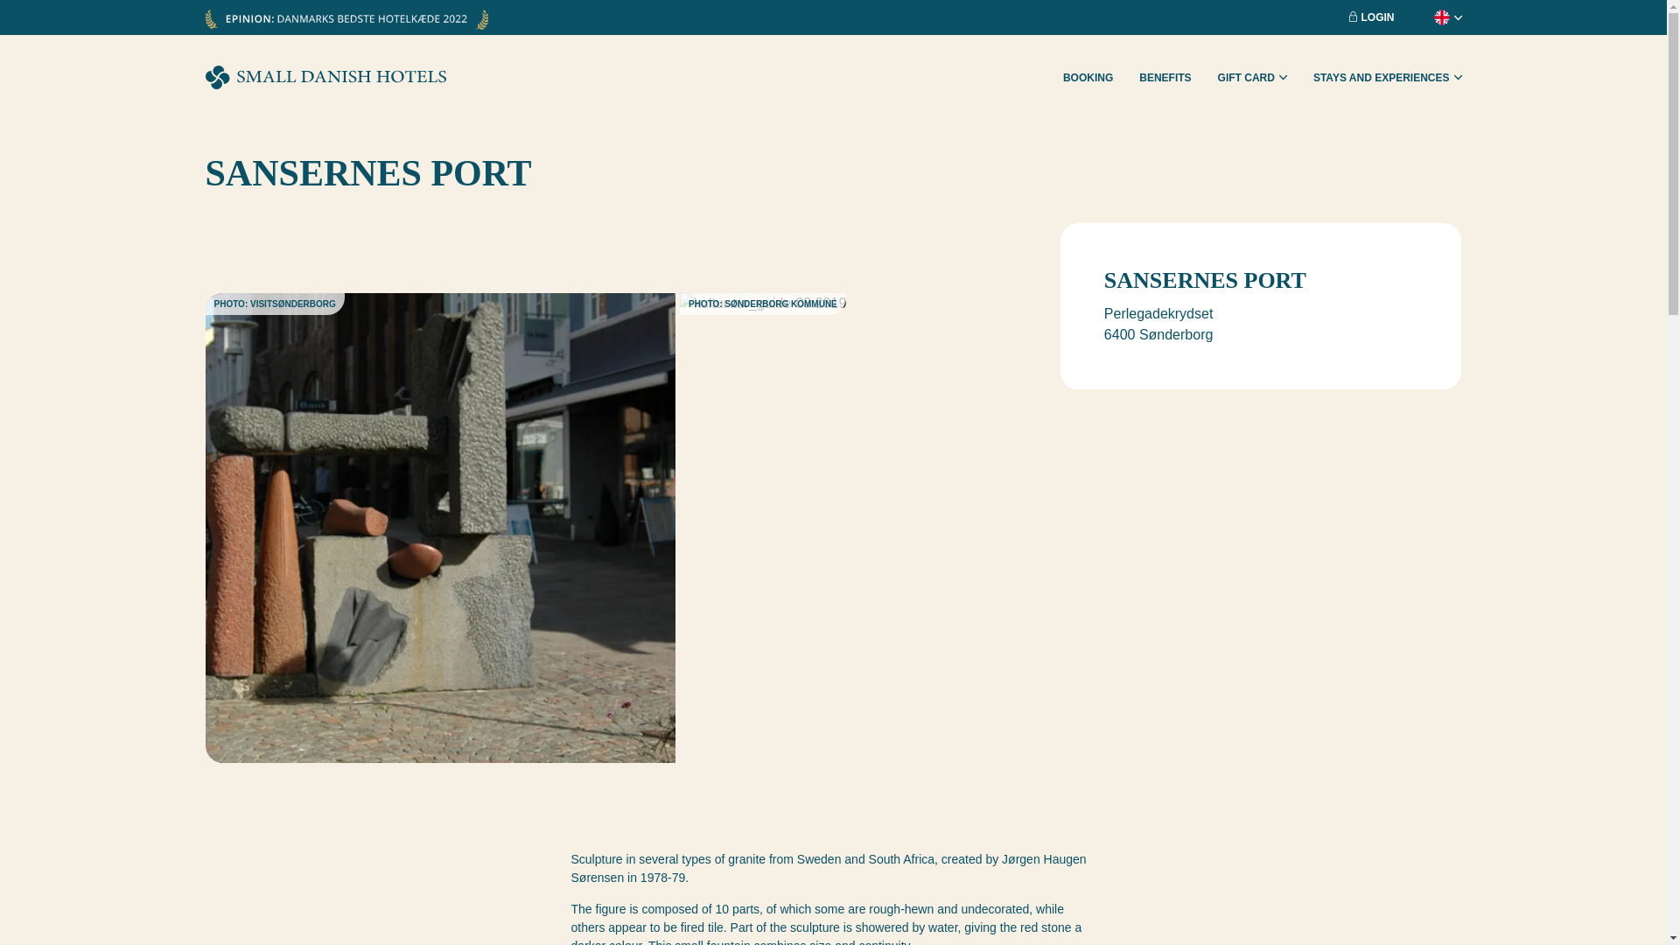 The height and width of the screenshot is (945, 1680). What do you see at coordinates (1388, 77) in the screenshot?
I see `STAYS AND EXPERIENCES` at bounding box center [1388, 77].